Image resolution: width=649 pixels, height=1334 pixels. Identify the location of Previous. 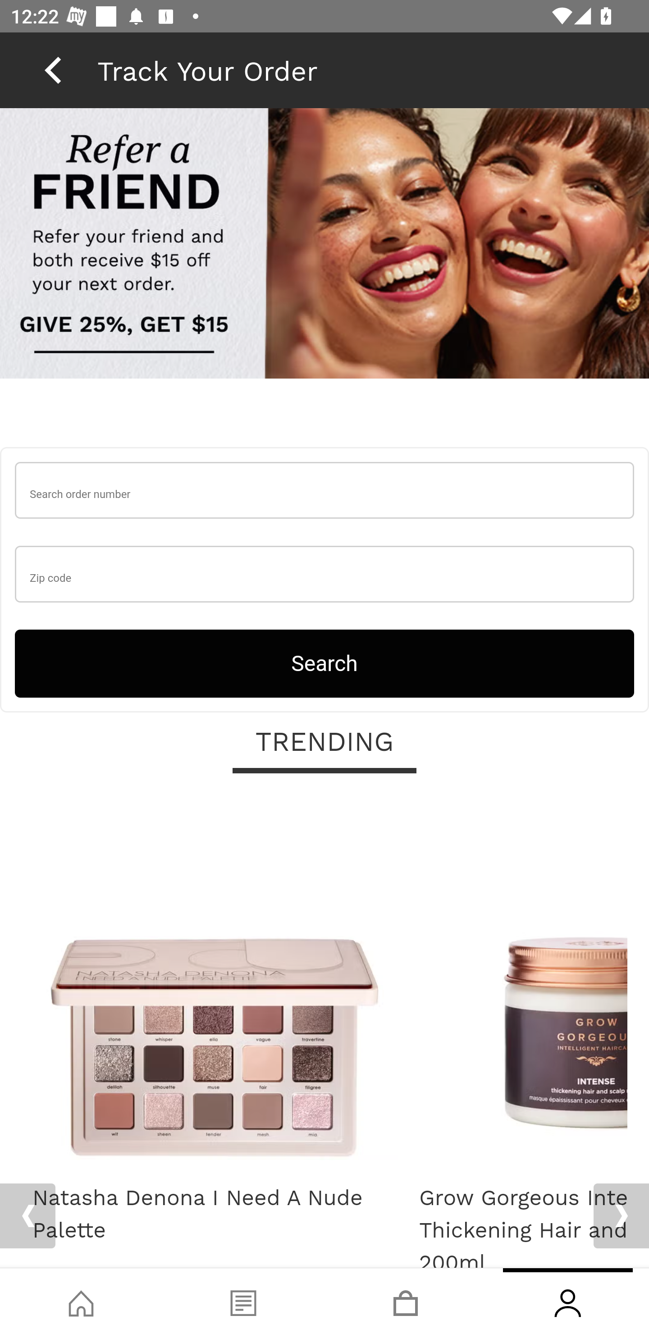
(27, 1216).